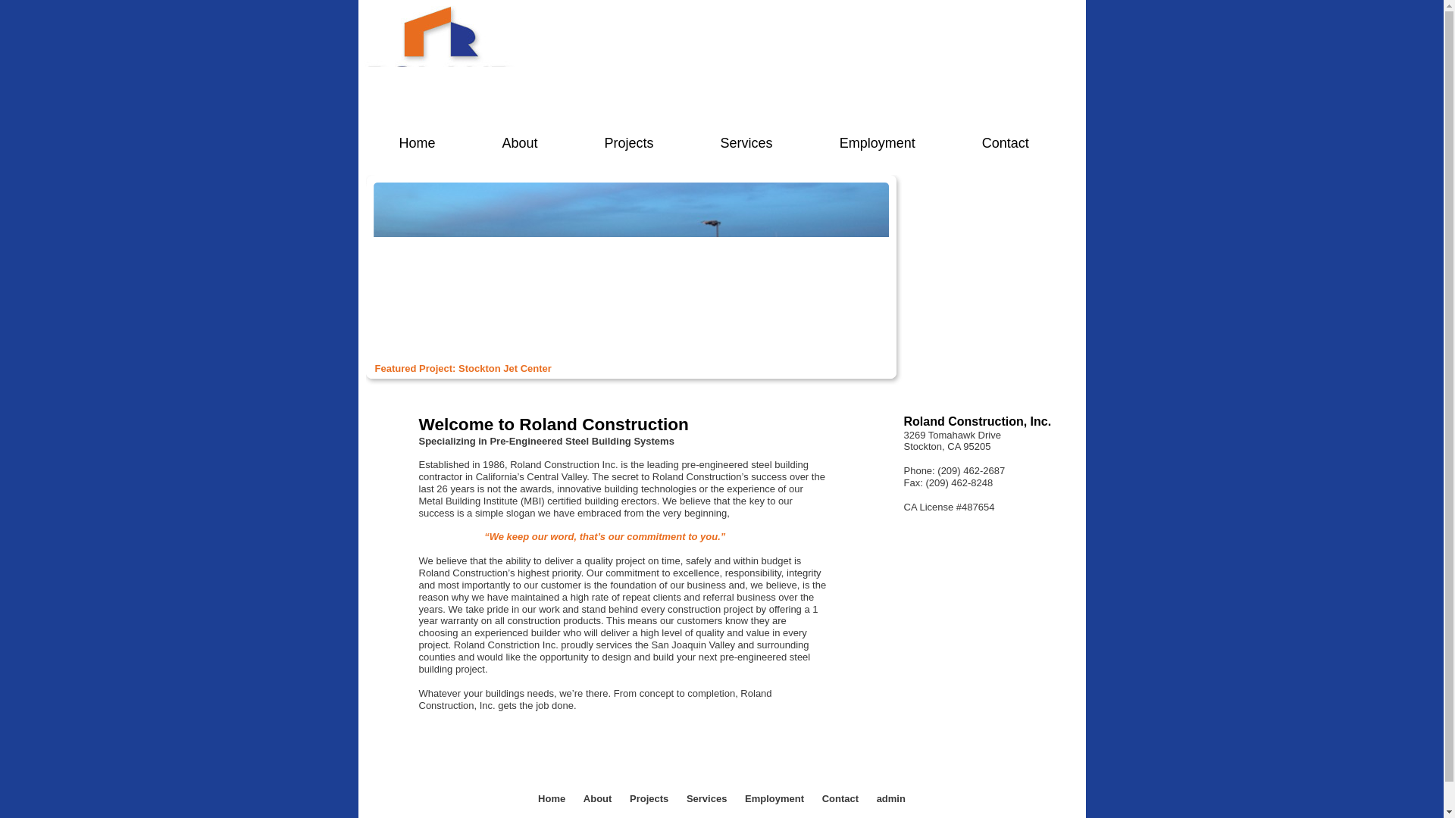 The image size is (1455, 818). I want to click on Employment, so click(776, 798).